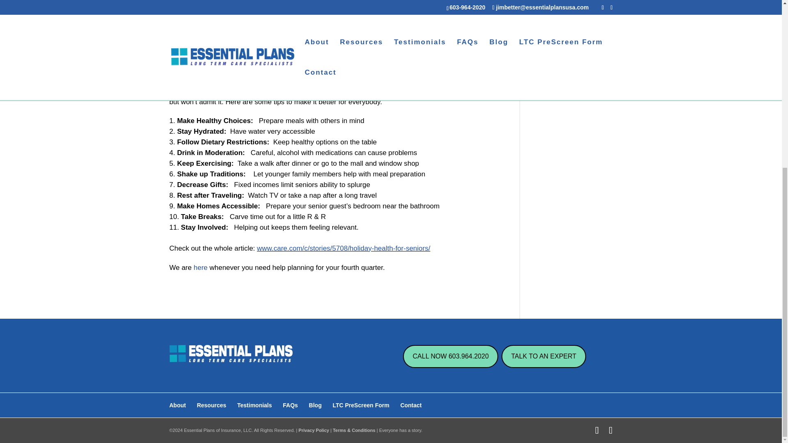  What do you see at coordinates (450, 356) in the screenshot?
I see `CALL NOW 603.964.2020` at bounding box center [450, 356].